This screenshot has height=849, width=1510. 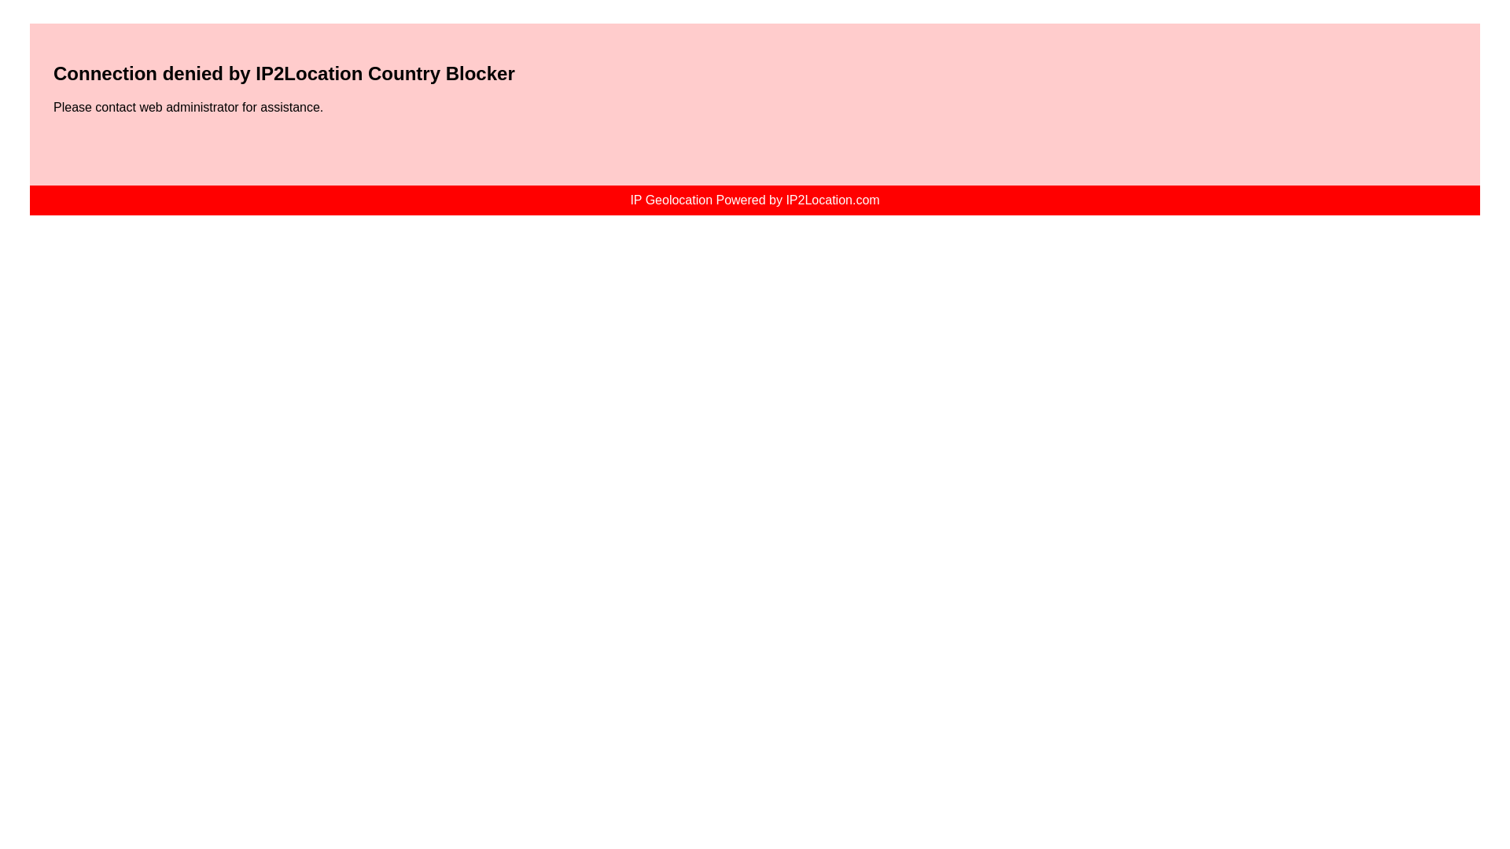 What do you see at coordinates (753, 200) in the screenshot?
I see `IP Geolocation Powered by IP2Location.com` at bounding box center [753, 200].